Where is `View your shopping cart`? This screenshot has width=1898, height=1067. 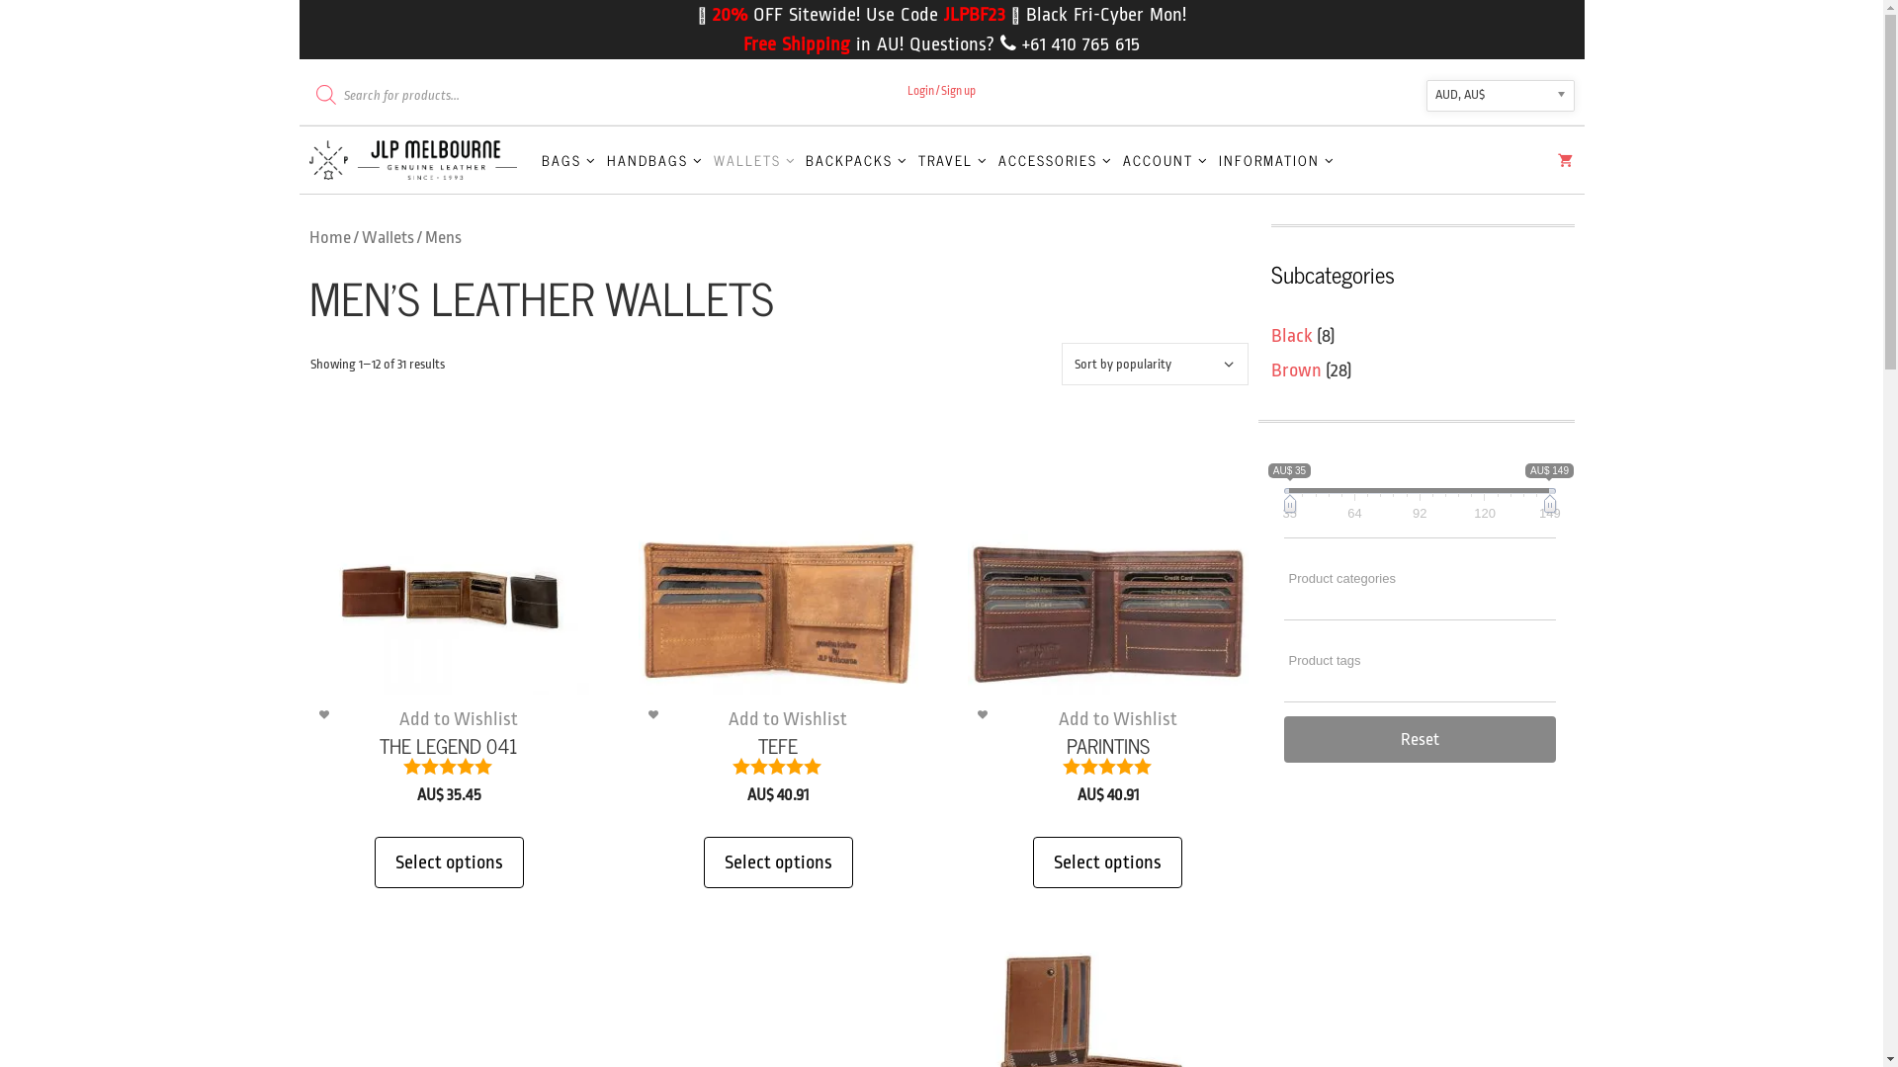
View your shopping cart is located at coordinates (1566, 164).